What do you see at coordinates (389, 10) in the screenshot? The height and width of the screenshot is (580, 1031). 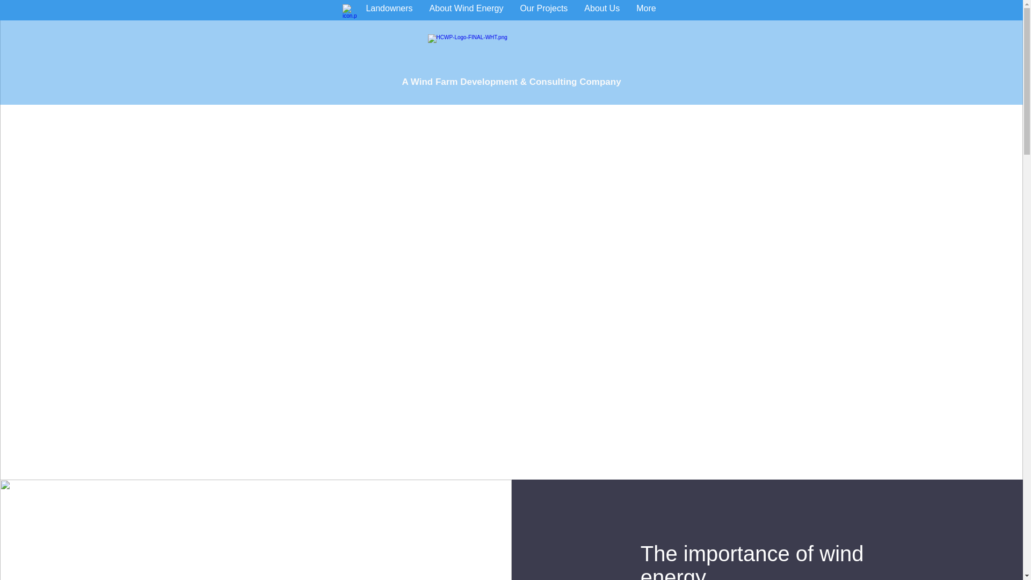 I see `Landowners` at bounding box center [389, 10].